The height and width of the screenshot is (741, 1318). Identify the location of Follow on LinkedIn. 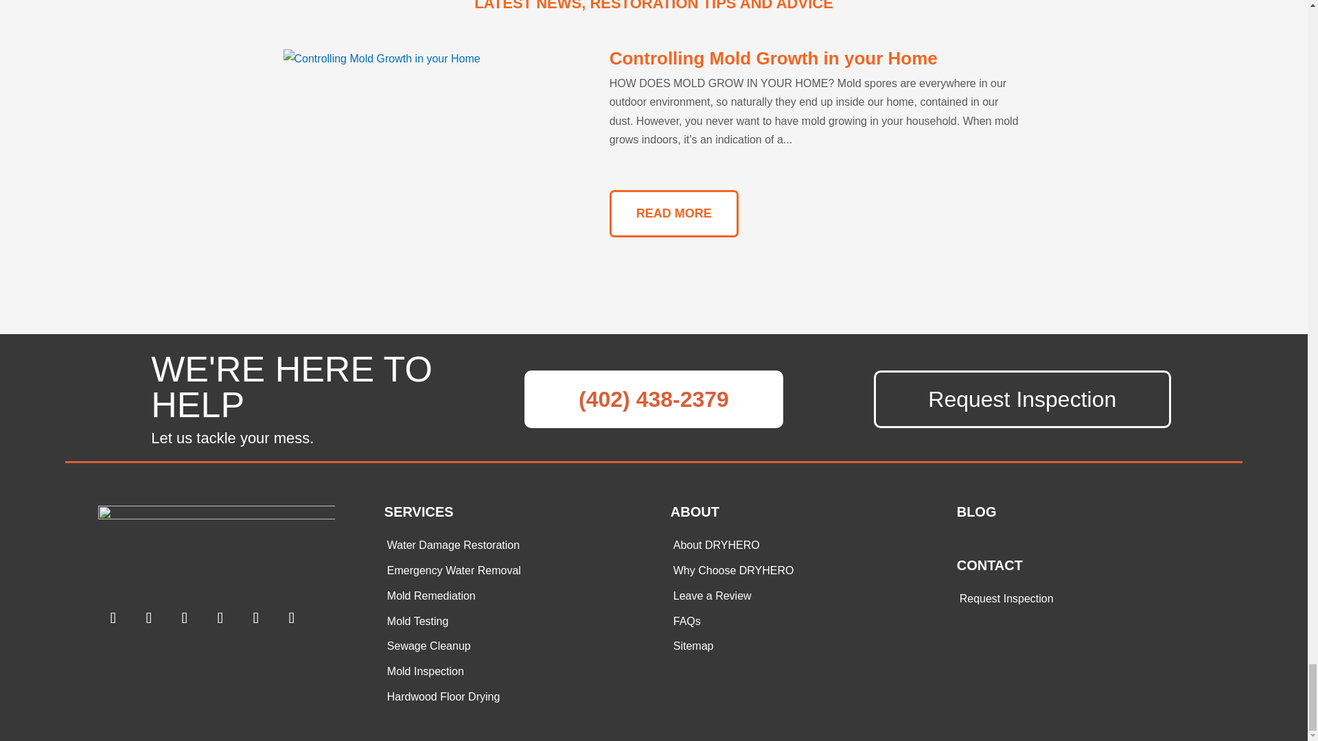
(256, 618).